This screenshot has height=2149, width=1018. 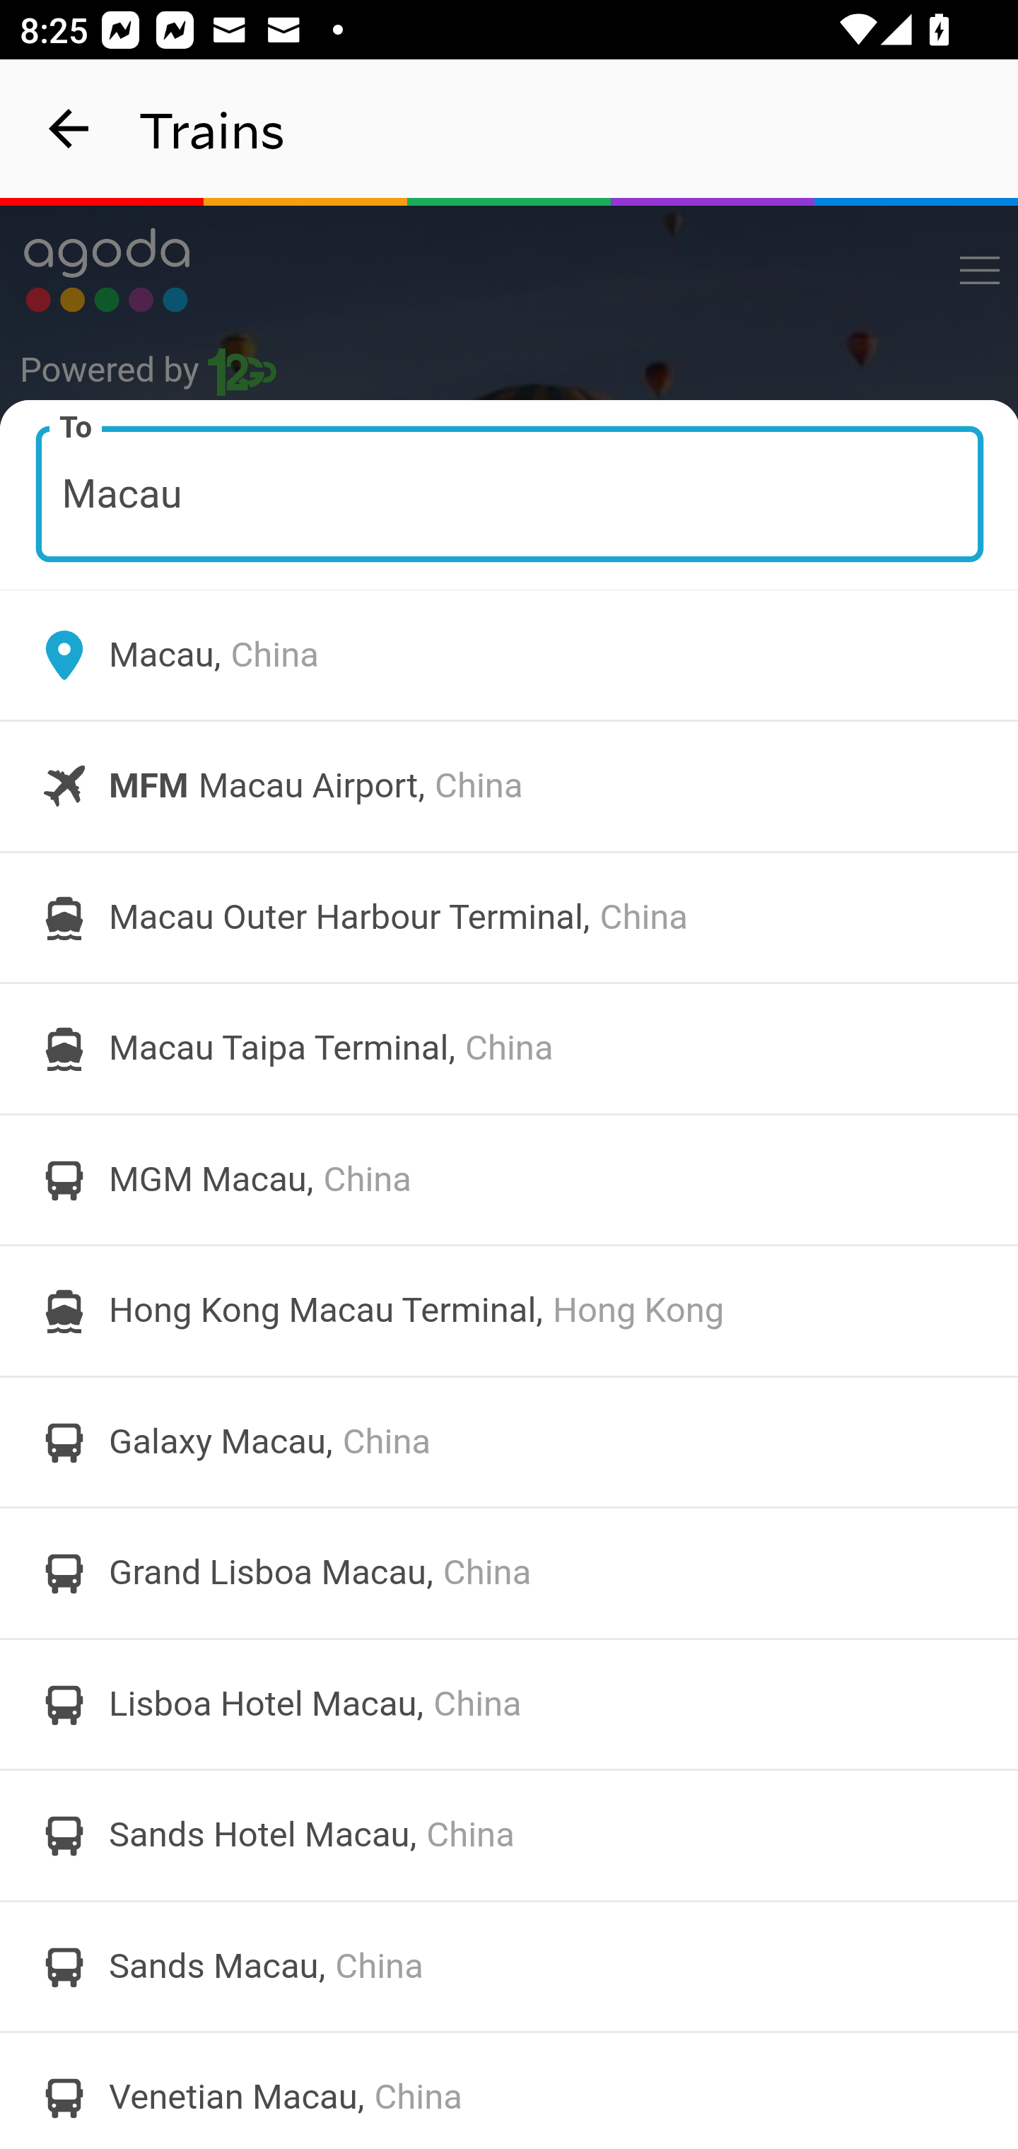 What do you see at coordinates (509, 2090) in the screenshot?
I see `Venetian Macau,China` at bounding box center [509, 2090].